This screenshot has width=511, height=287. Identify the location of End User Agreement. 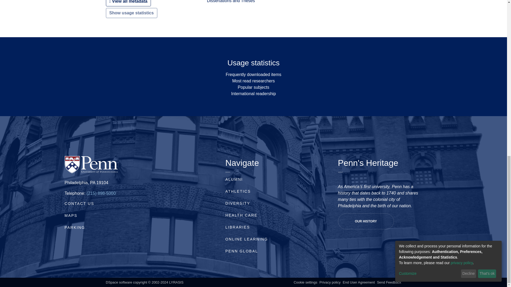
(359, 282).